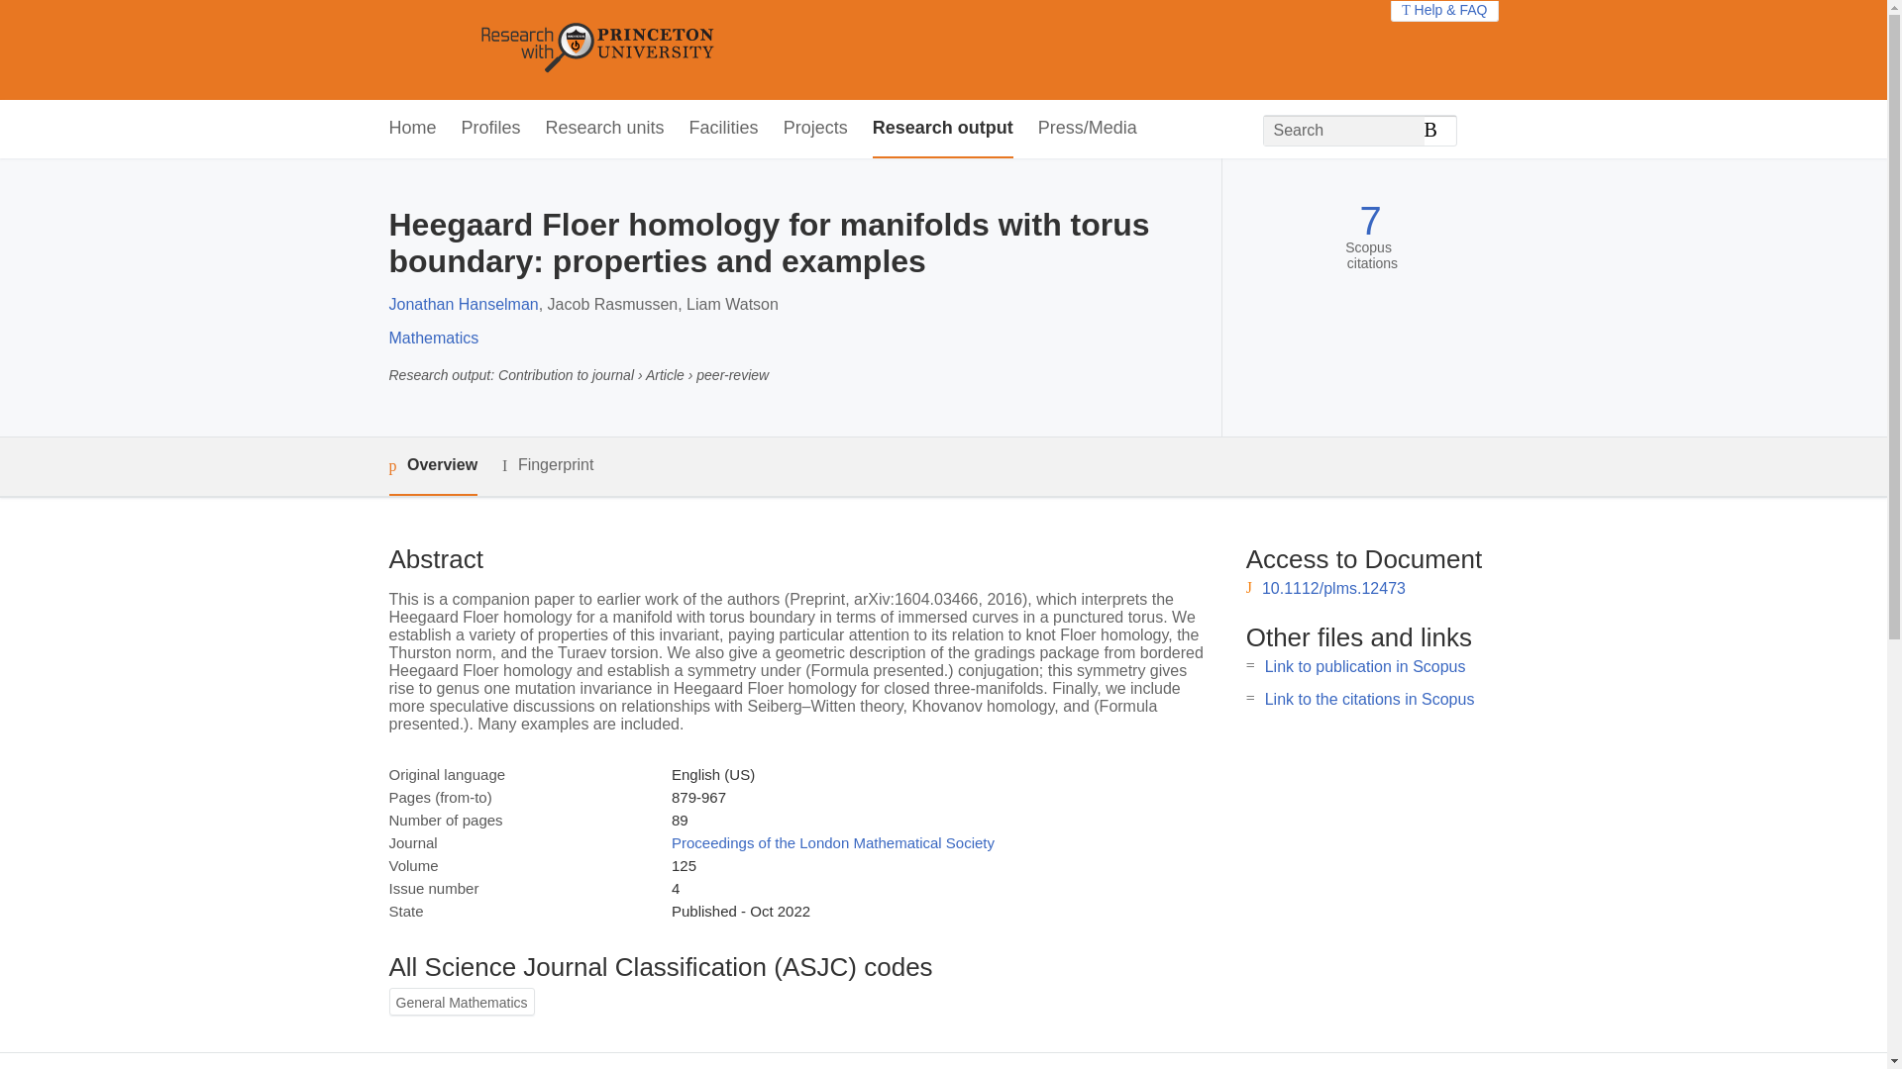 This screenshot has height=1069, width=1902. Describe the element at coordinates (1365, 666) in the screenshot. I see `Link to publication in Scopus` at that location.